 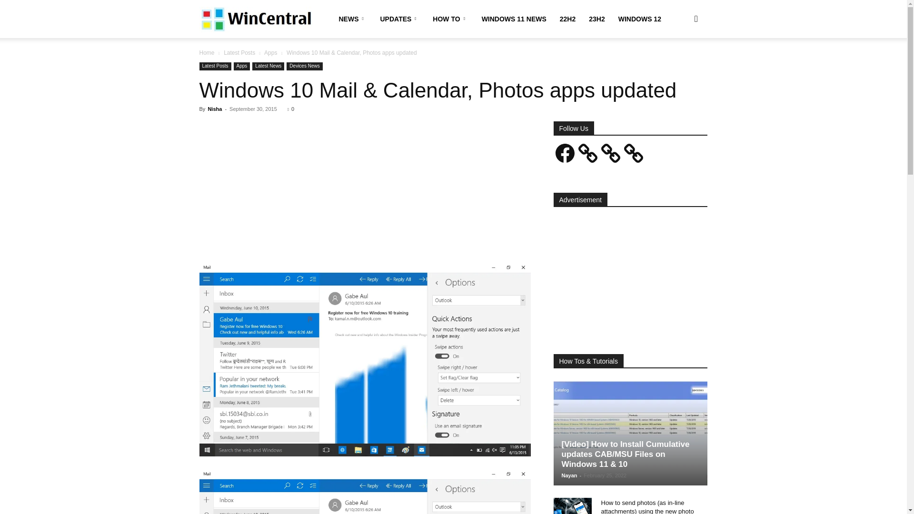 What do you see at coordinates (215, 66) in the screenshot?
I see `Latest Posts` at bounding box center [215, 66].